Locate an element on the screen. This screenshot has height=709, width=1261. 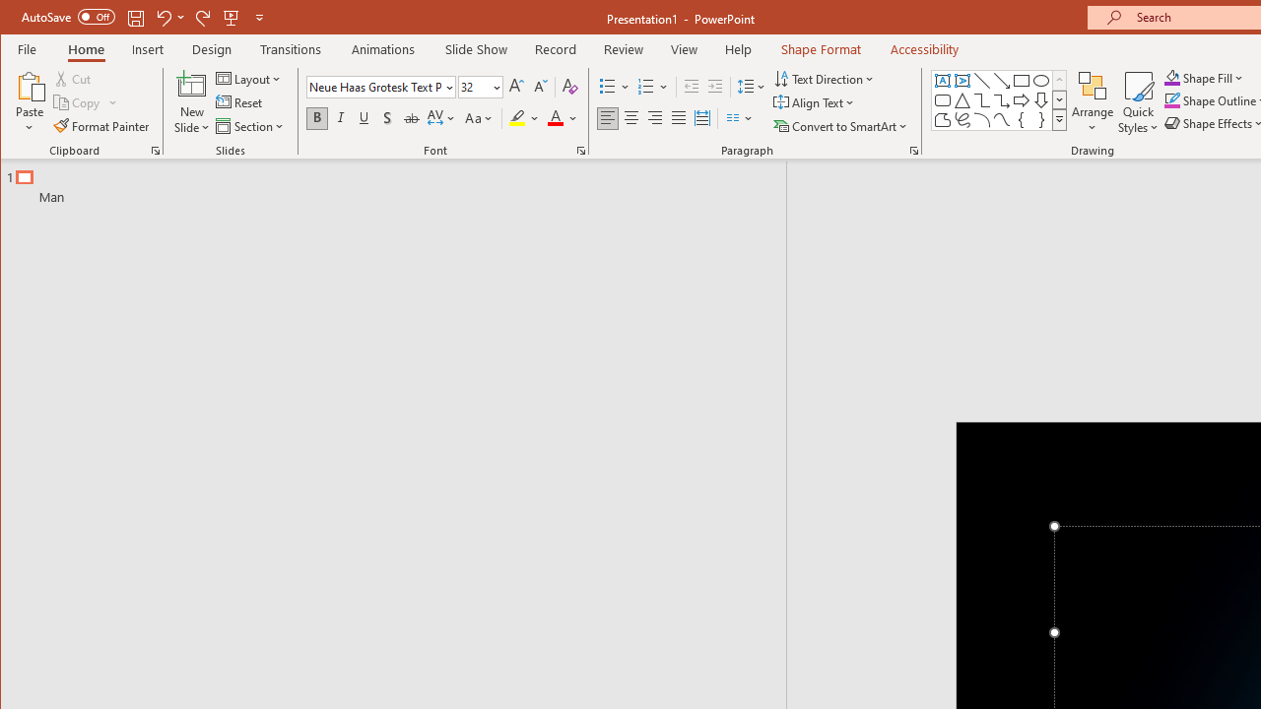
Outline is located at coordinates (402, 182).